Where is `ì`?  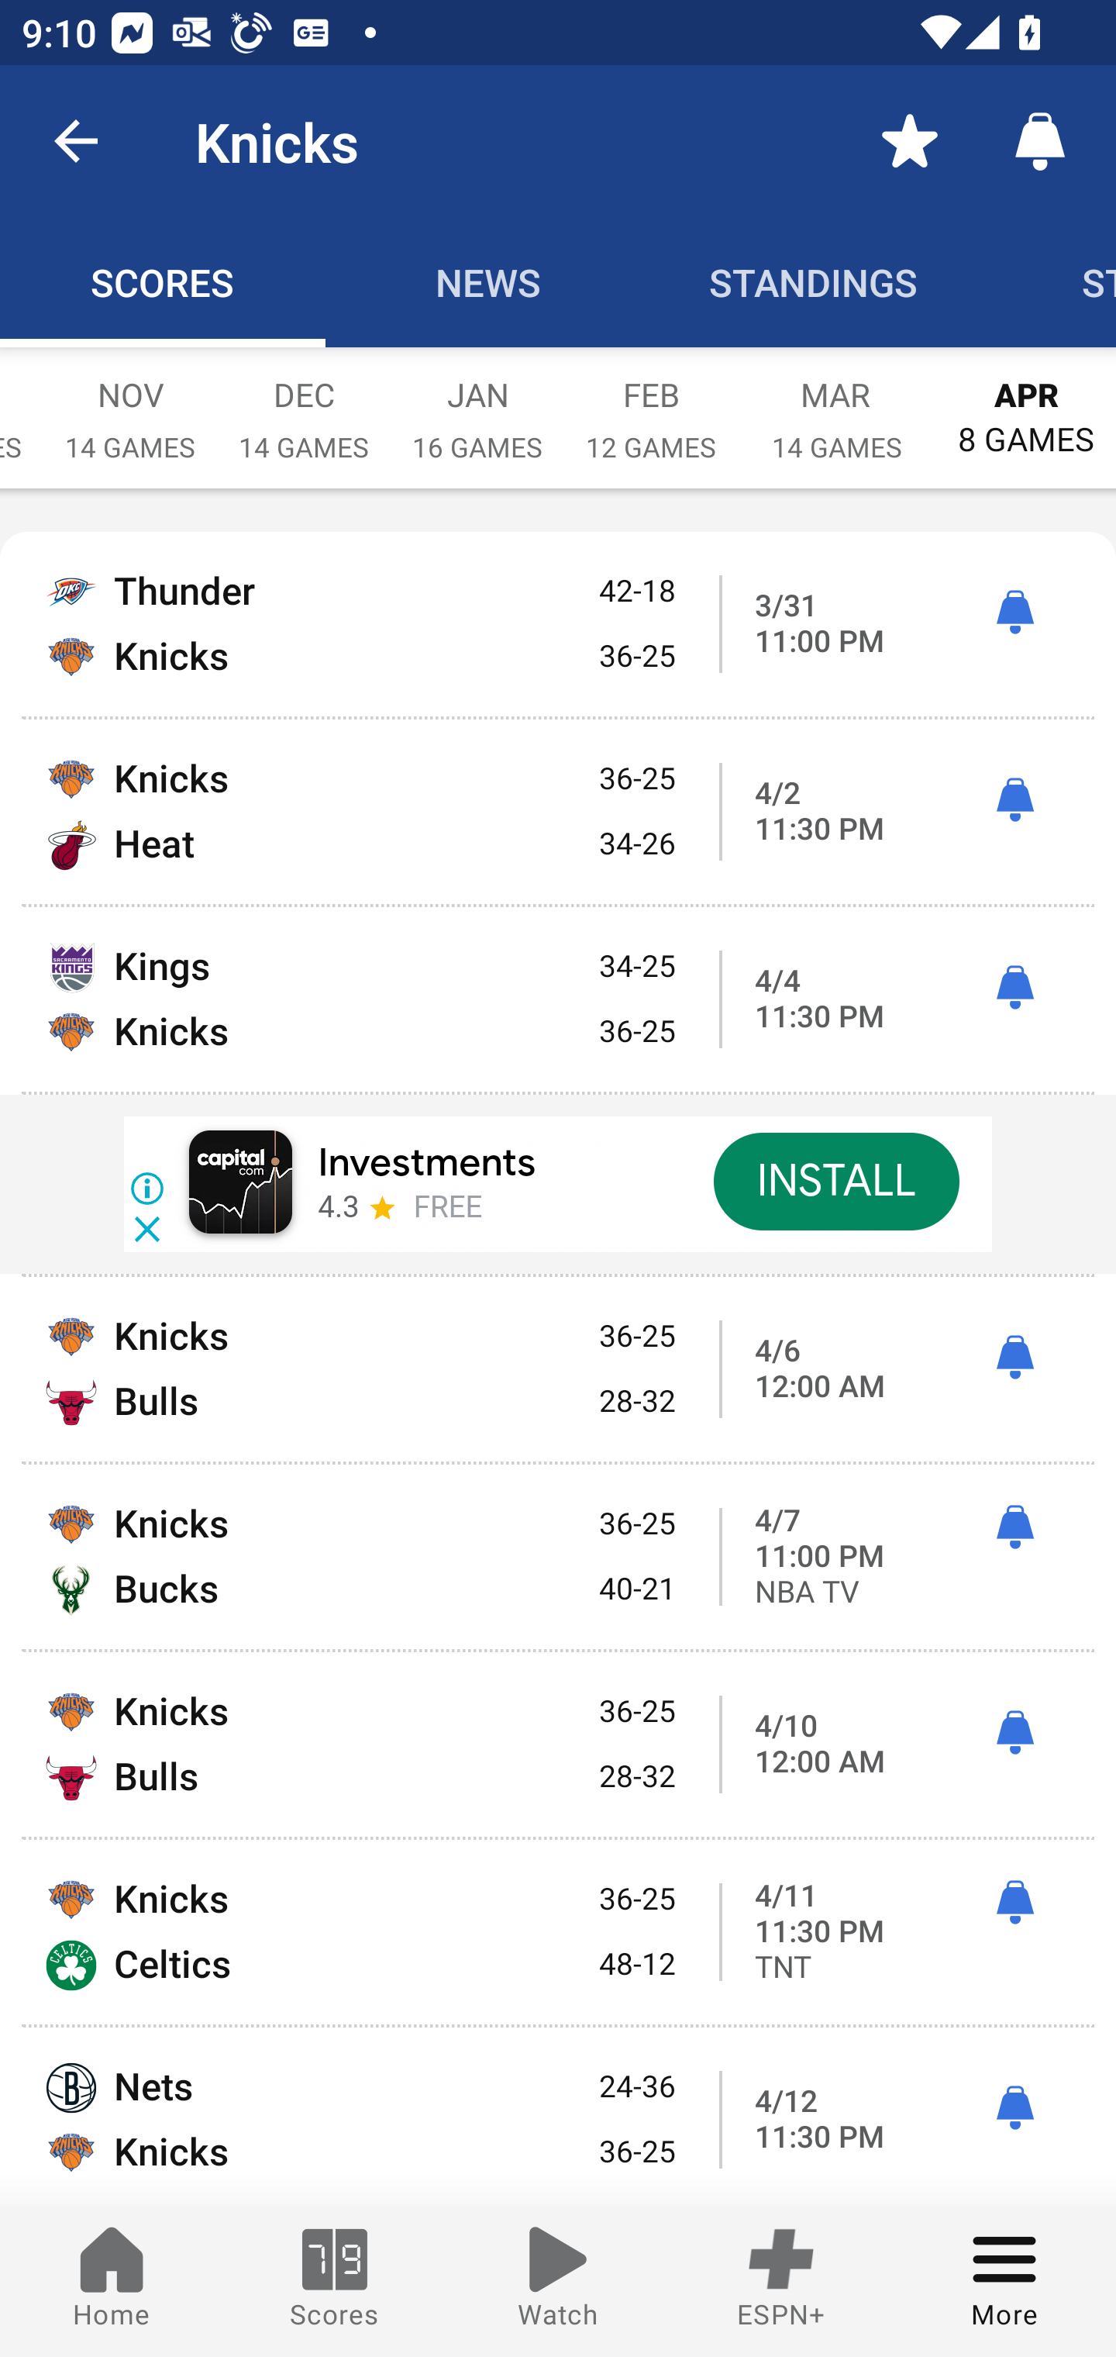 ì is located at coordinates (1014, 613).